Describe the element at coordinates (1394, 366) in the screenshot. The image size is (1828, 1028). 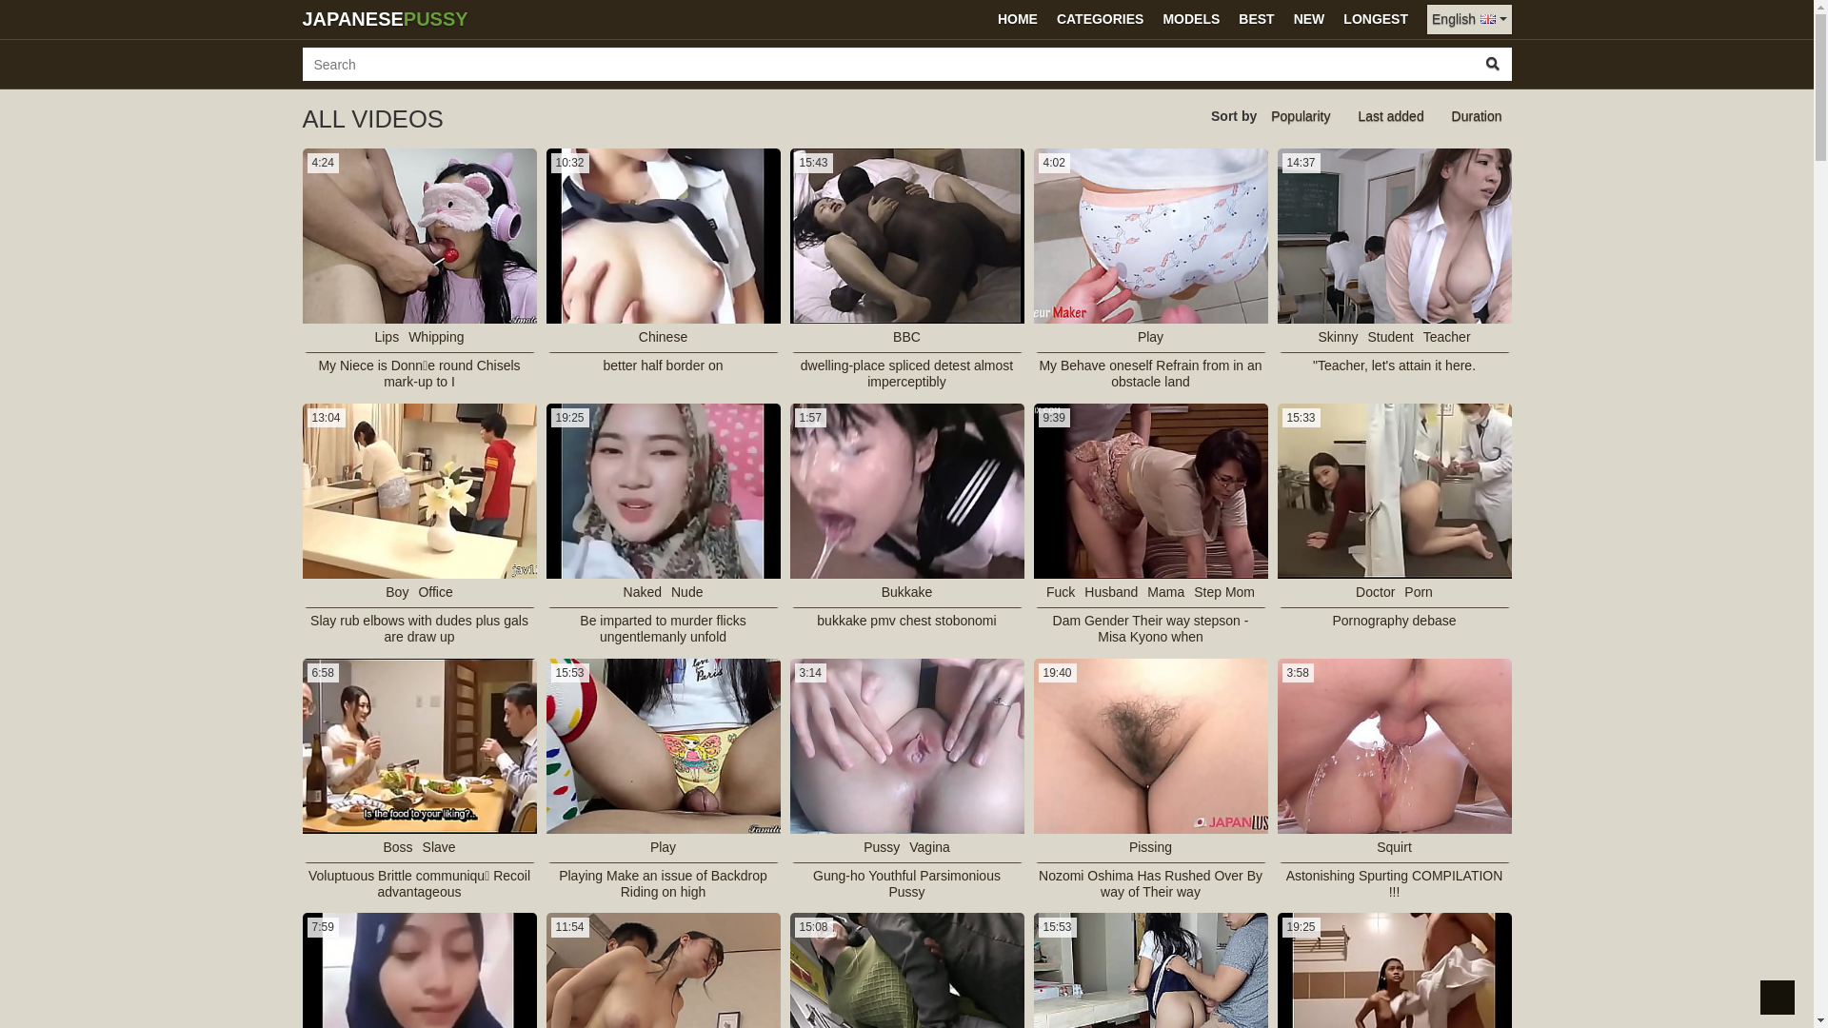
I see `"Teacher, let's attain it here.` at that location.